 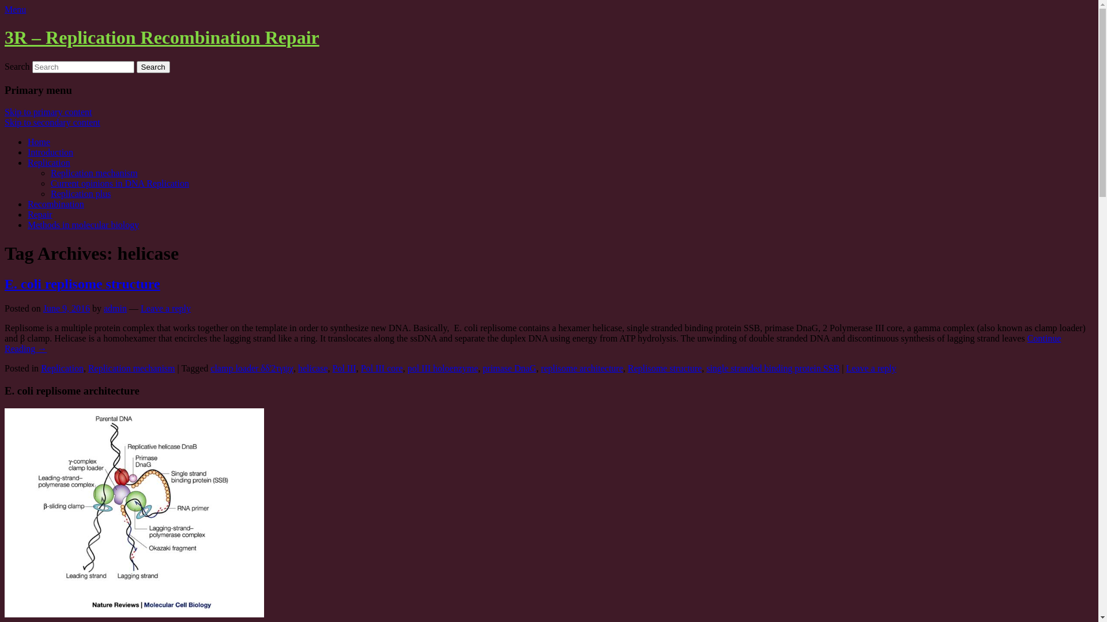 I want to click on Replisome structure, so click(x=665, y=369).